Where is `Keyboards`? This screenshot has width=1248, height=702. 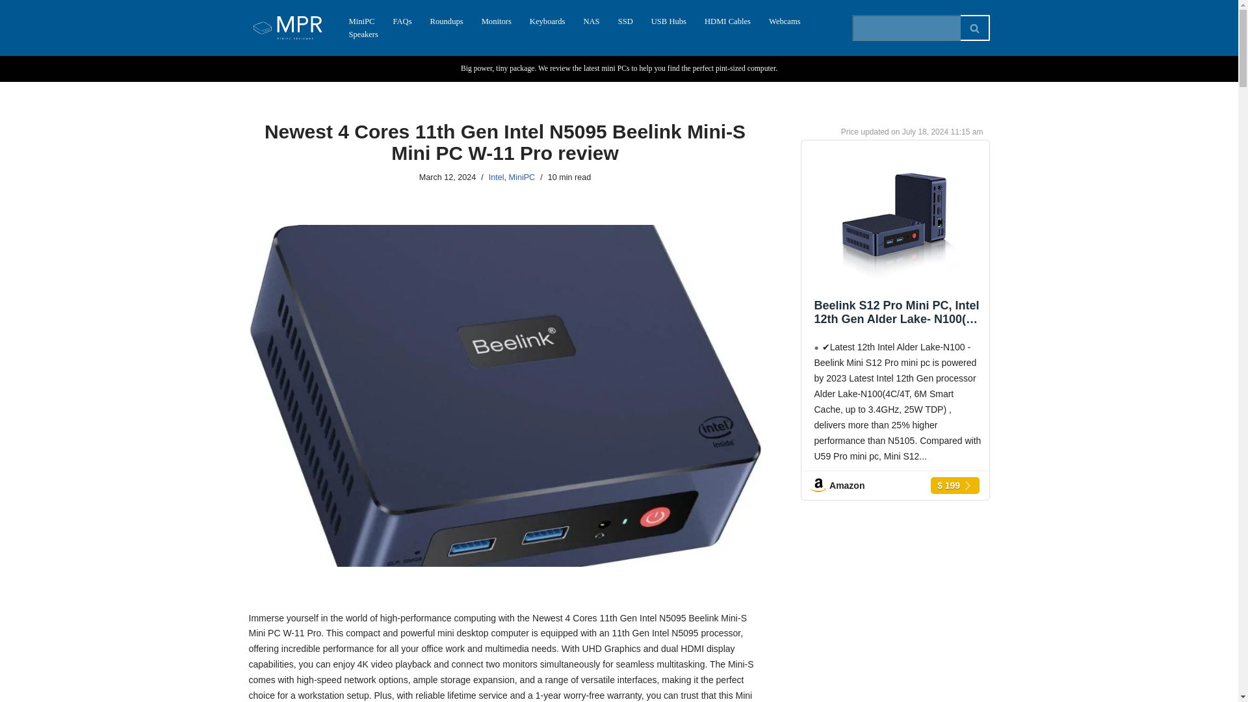 Keyboards is located at coordinates (547, 21).